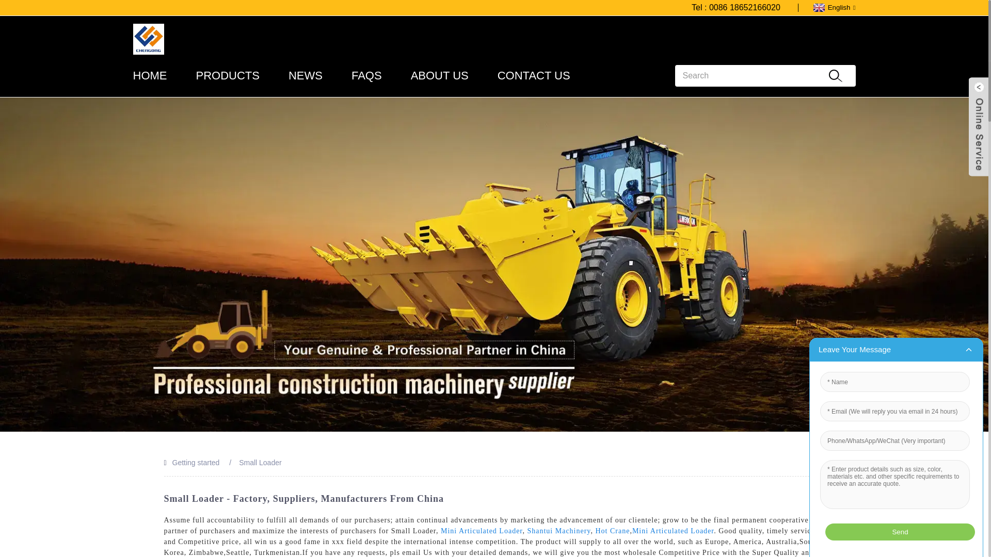 This screenshot has width=991, height=557. I want to click on Small Loader, so click(260, 462).